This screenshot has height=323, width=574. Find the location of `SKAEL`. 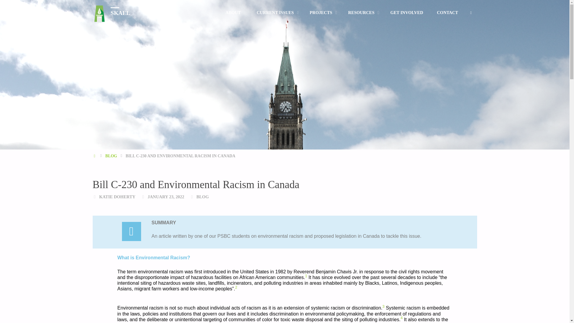

SKAEL is located at coordinates (99, 13).